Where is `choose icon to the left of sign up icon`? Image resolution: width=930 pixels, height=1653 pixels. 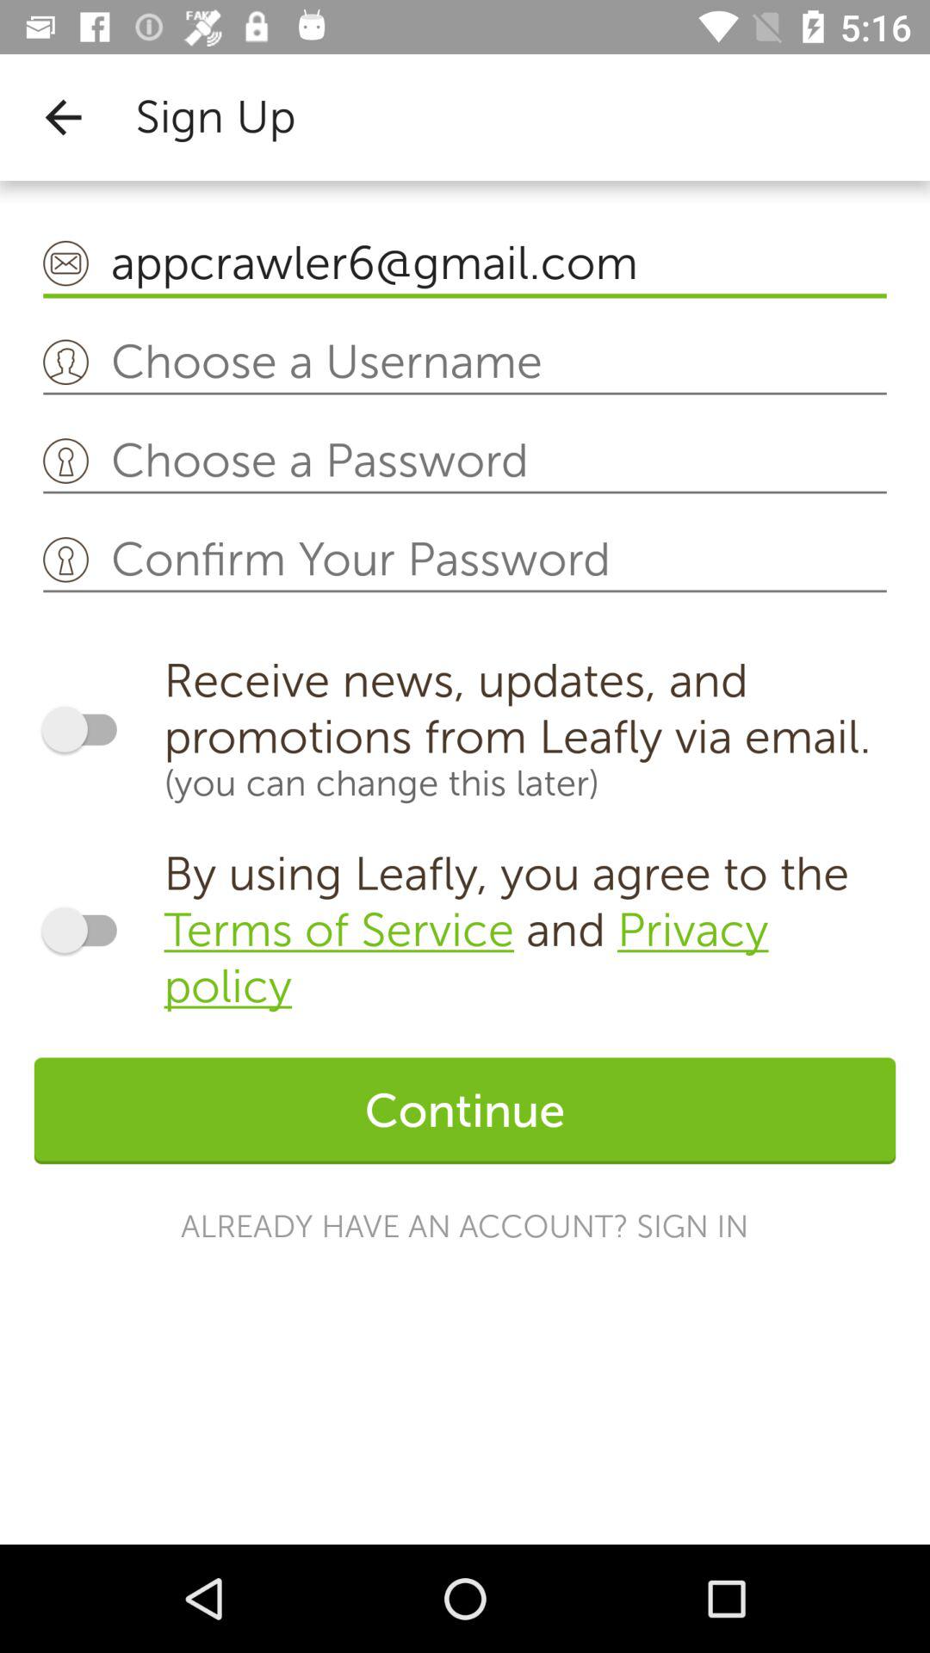
choose icon to the left of sign up icon is located at coordinates (63, 117).